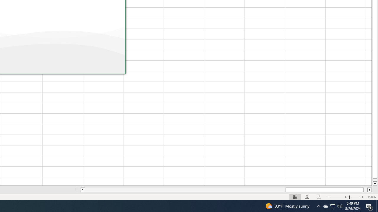 The height and width of the screenshot is (212, 378). What do you see at coordinates (319, 197) in the screenshot?
I see `Zoom Out` at bounding box center [319, 197].